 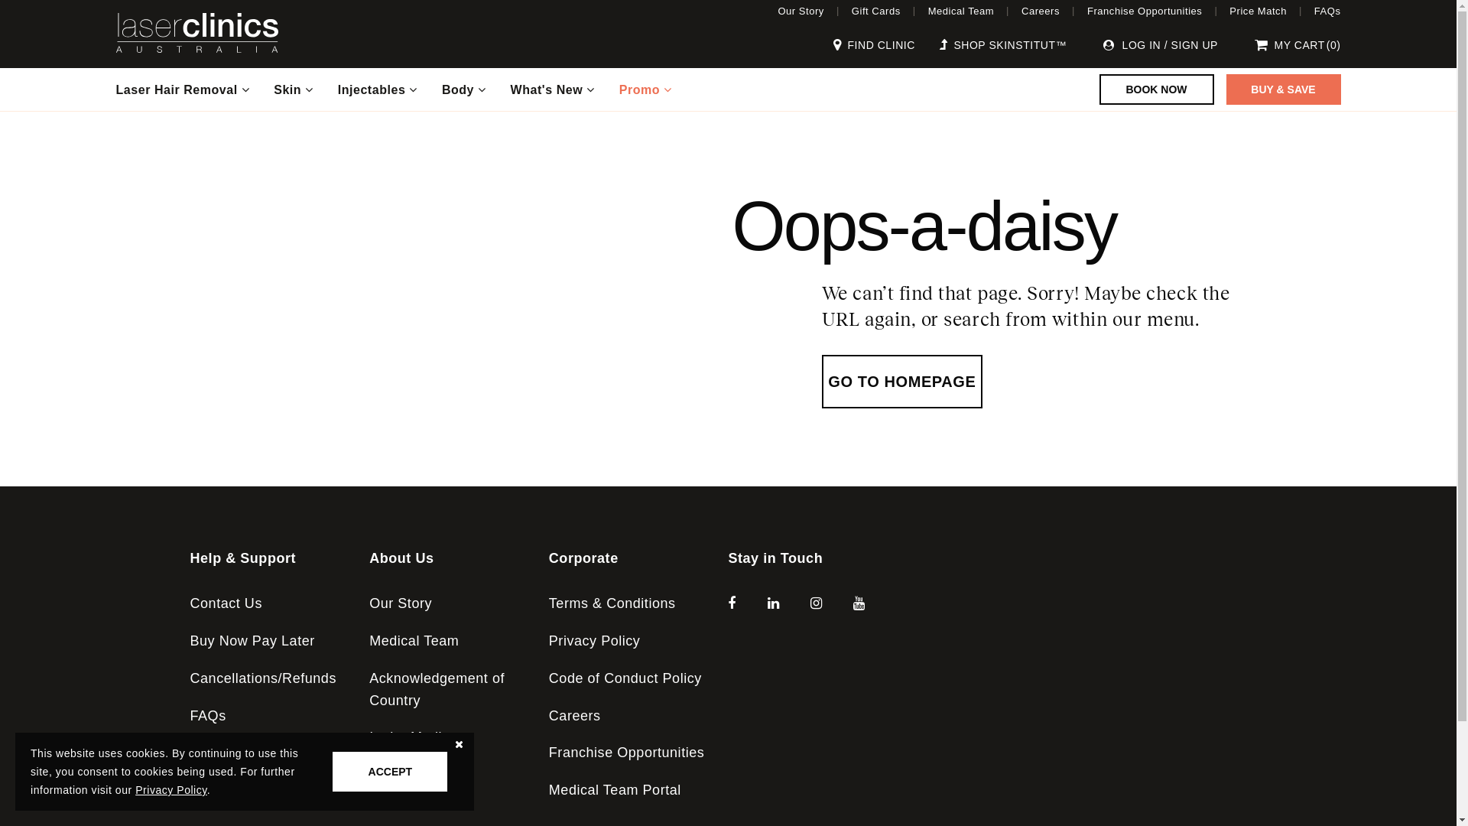 What do you see at coordinates (208, 716) in the screenshot?
I see `FAQs` at bounding box center [208, 716].